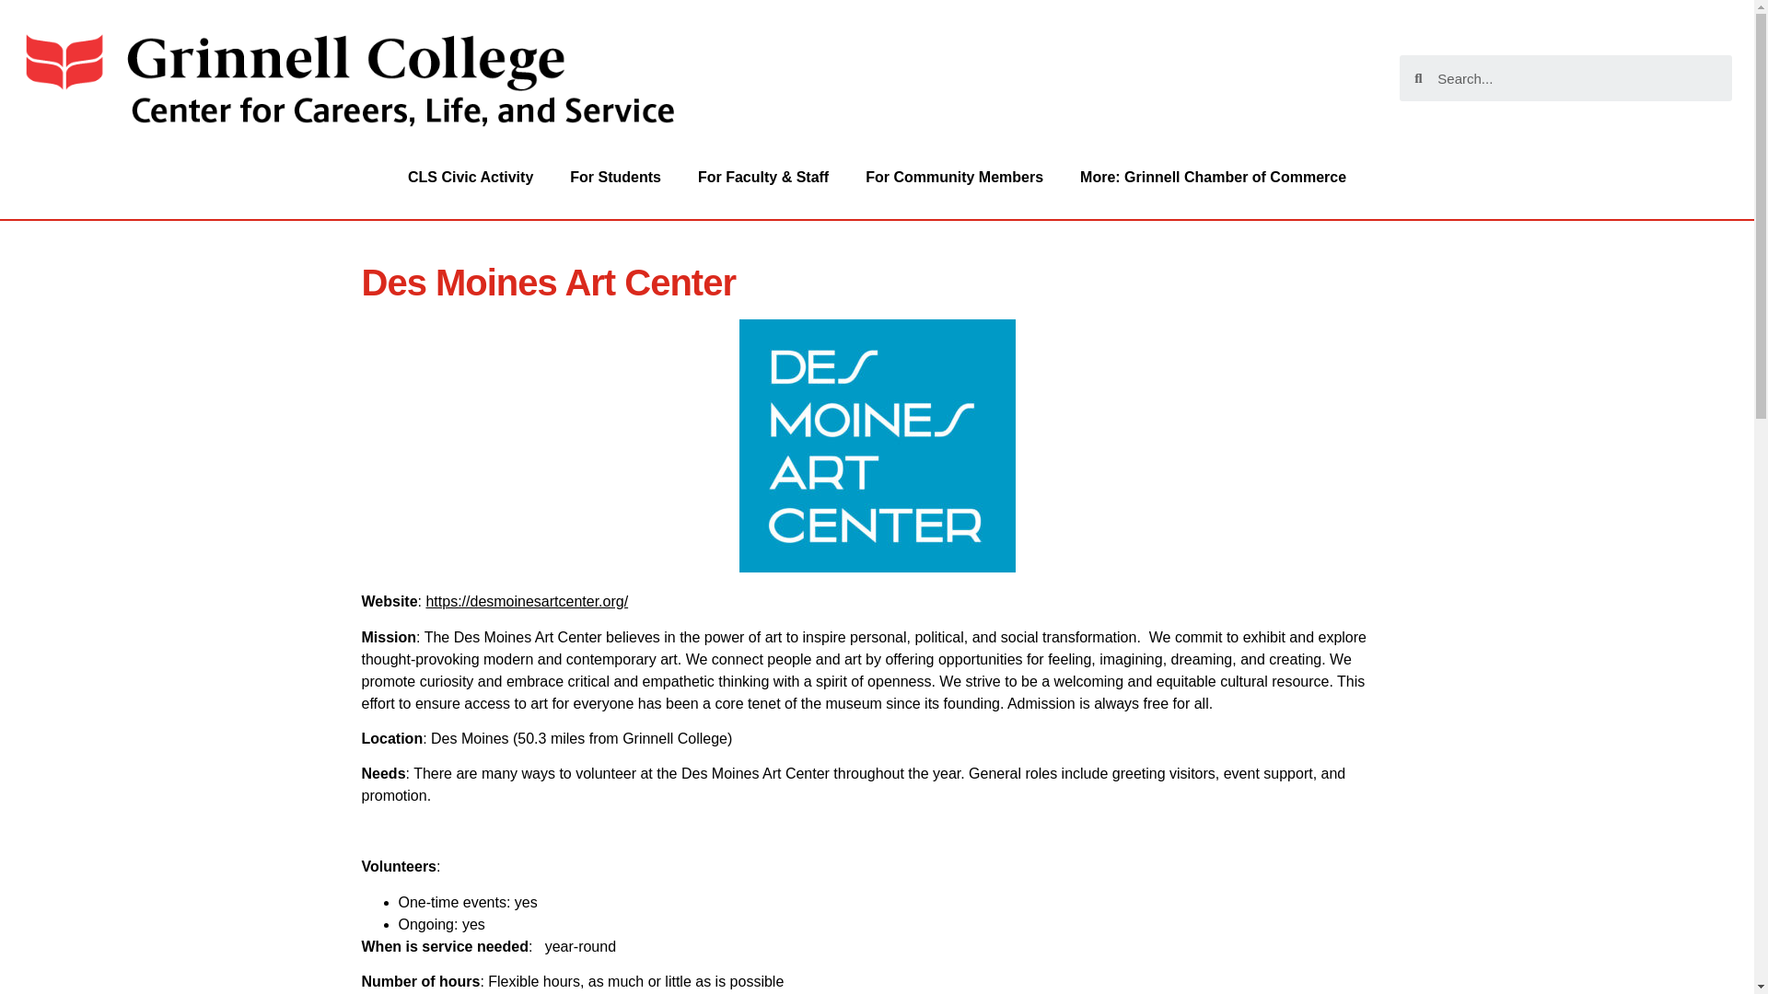 The width and height of the screenshot is (1768, 994). Describe the element at coordinates (954, 177) in the screenshot. I see `For Community Members` at that location.